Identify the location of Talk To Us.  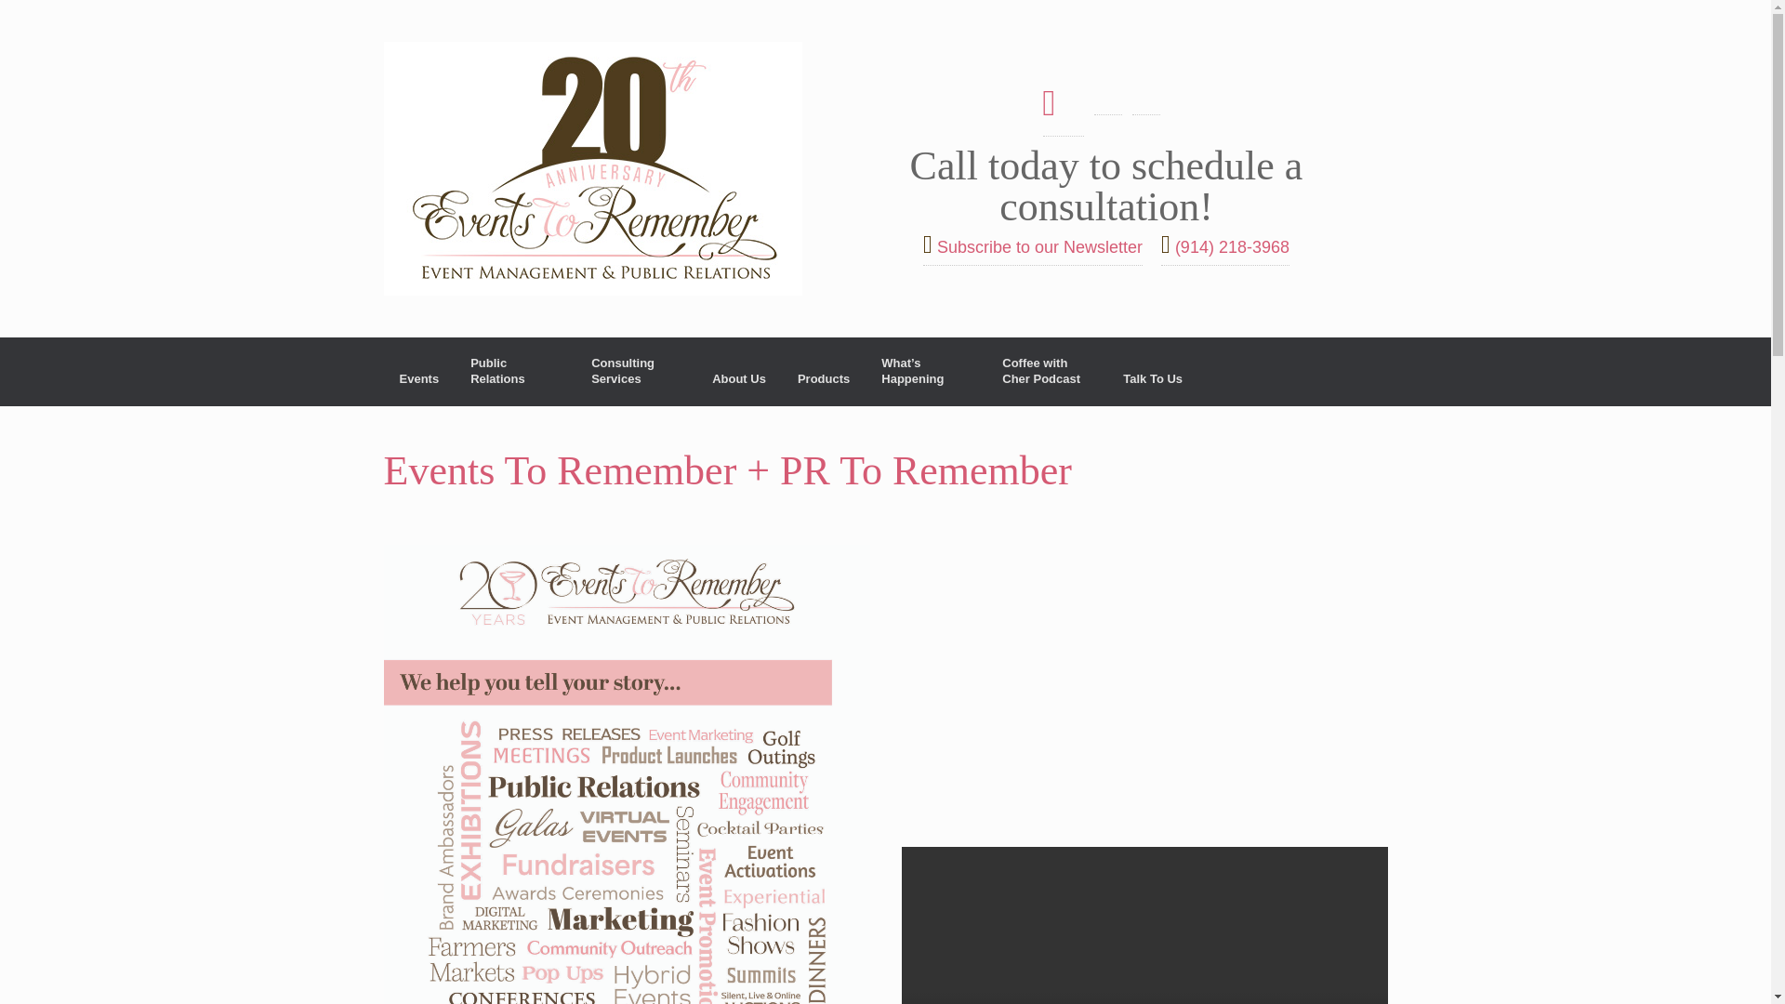
(1152, 379).